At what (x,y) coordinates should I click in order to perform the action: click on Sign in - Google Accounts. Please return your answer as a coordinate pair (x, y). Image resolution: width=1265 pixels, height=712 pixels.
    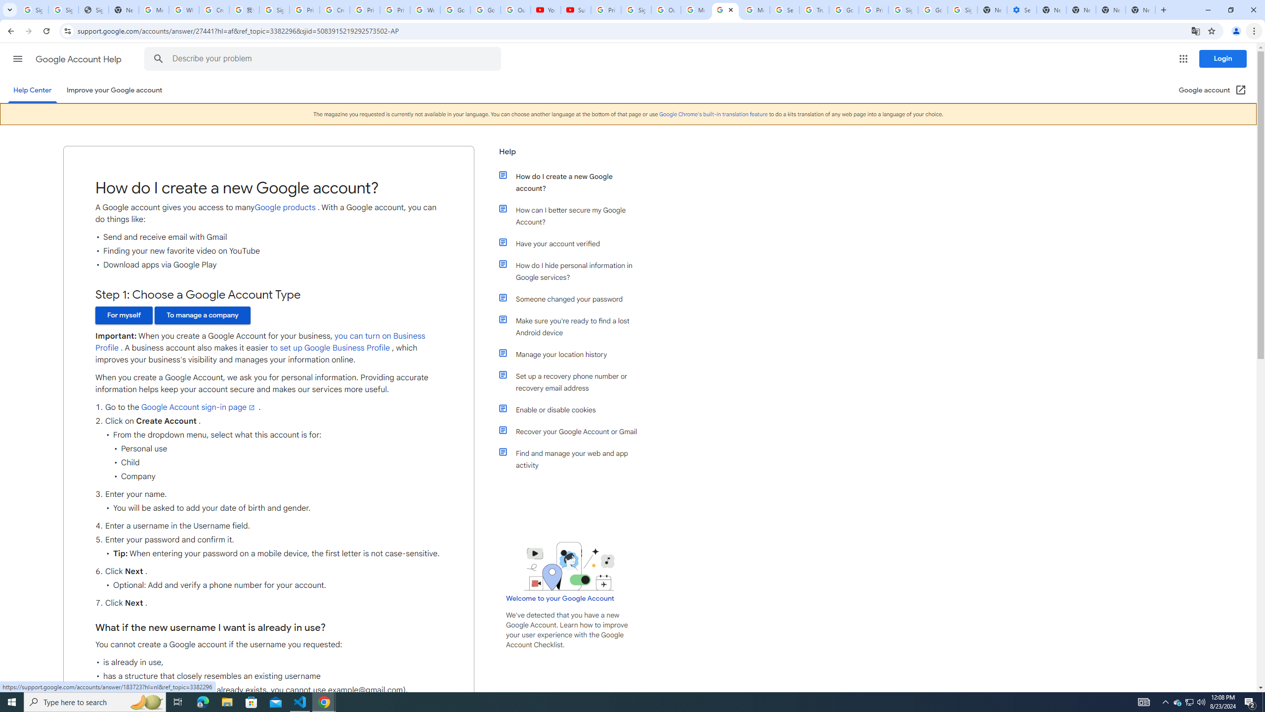
    Looking at the image, I should click on (63, 10).